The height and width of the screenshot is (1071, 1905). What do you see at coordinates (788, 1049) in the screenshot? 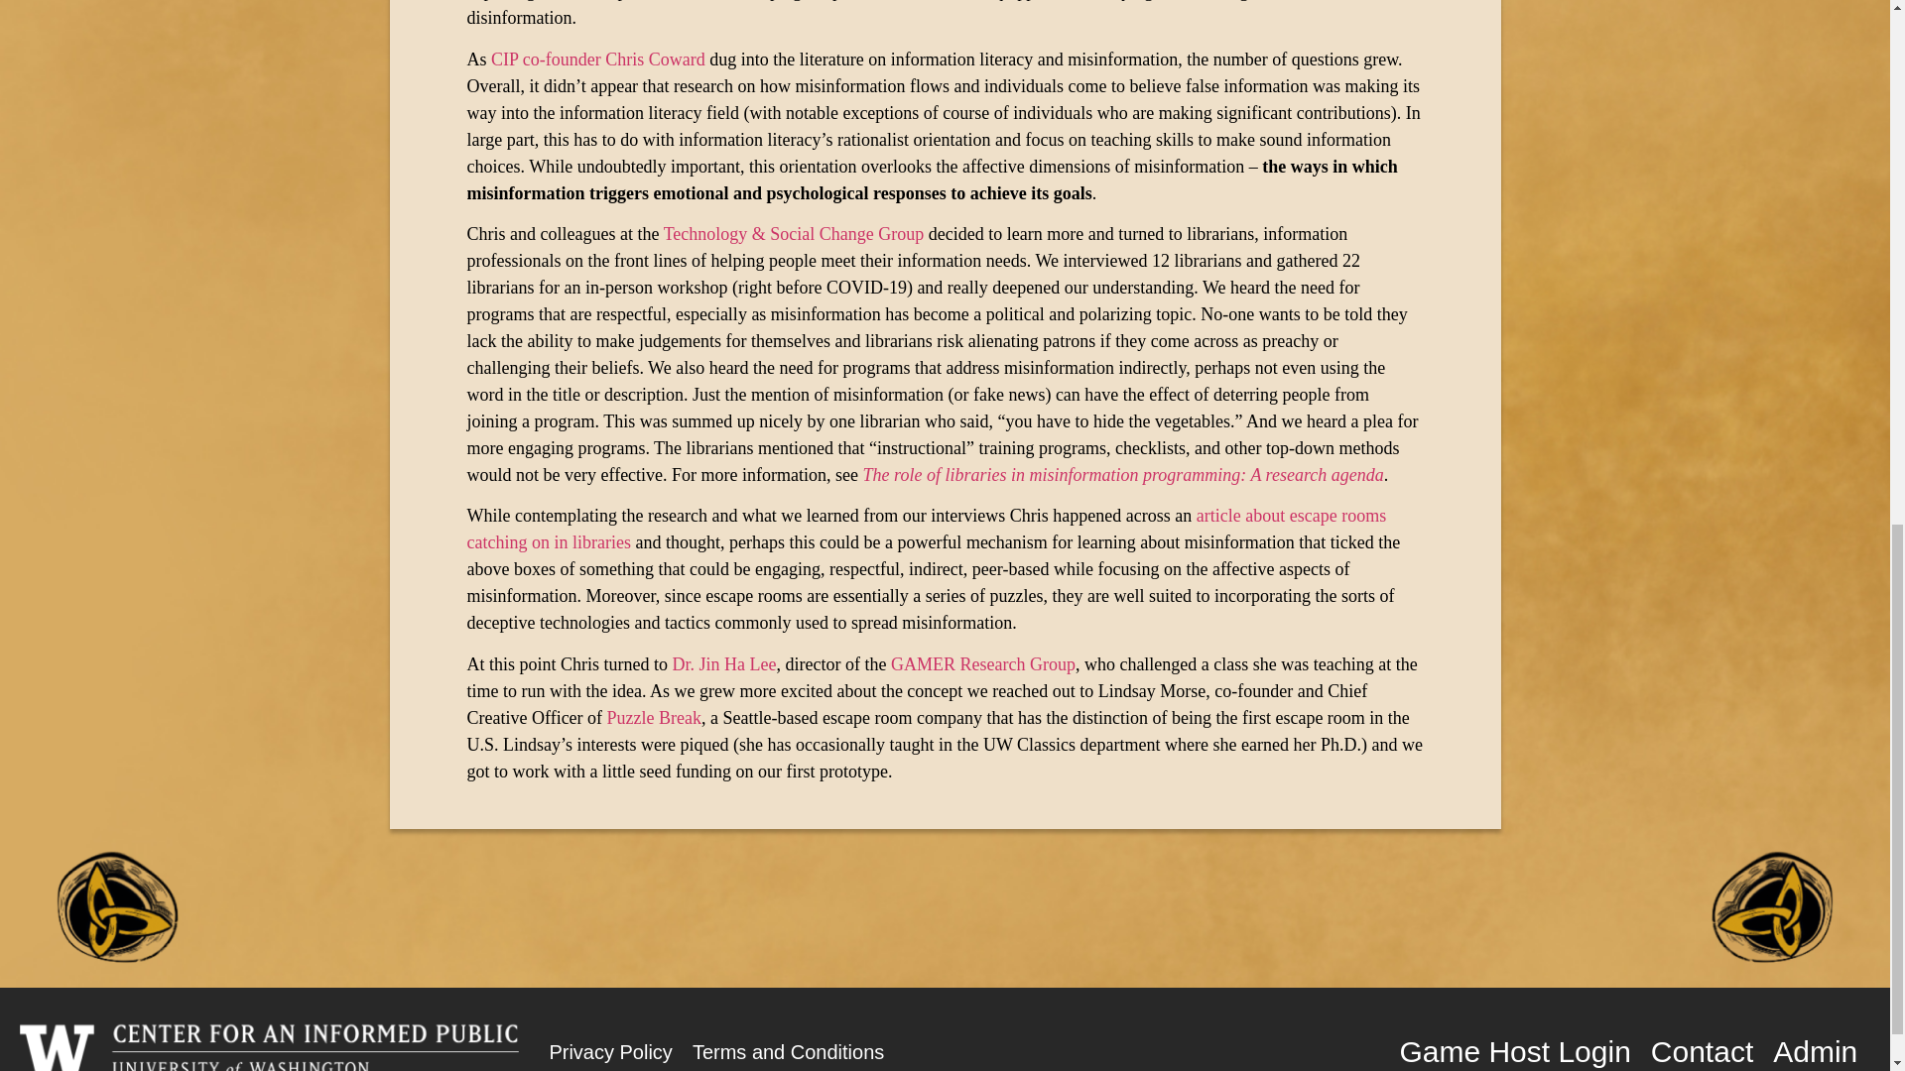
I see `Terms and Conditions` at bounding box center [788, 1049].